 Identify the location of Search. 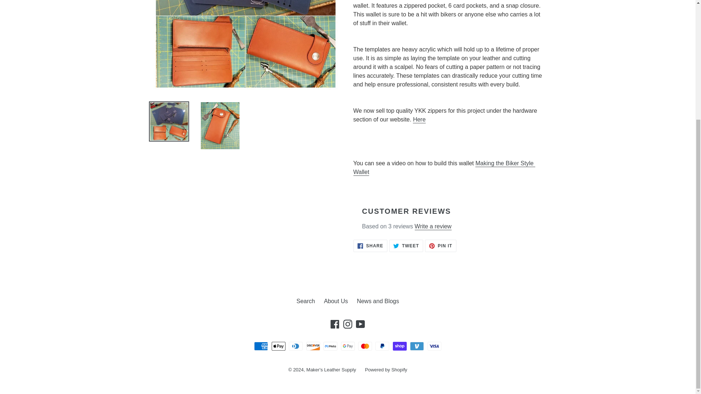
(440, 246).